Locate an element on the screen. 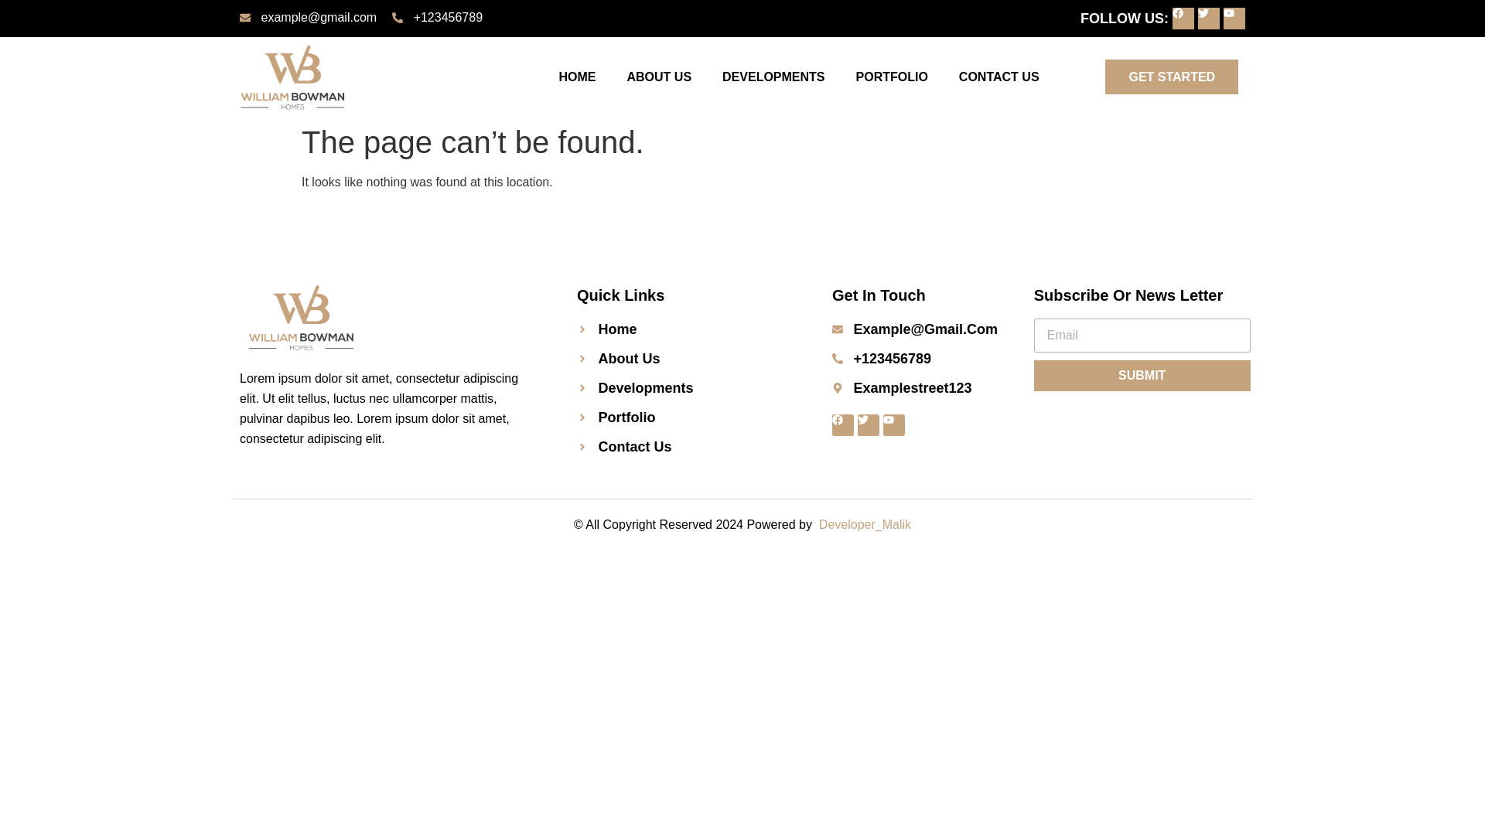 This screenshot has height=835, width=1485. Home is located at coordinates (685, 329).